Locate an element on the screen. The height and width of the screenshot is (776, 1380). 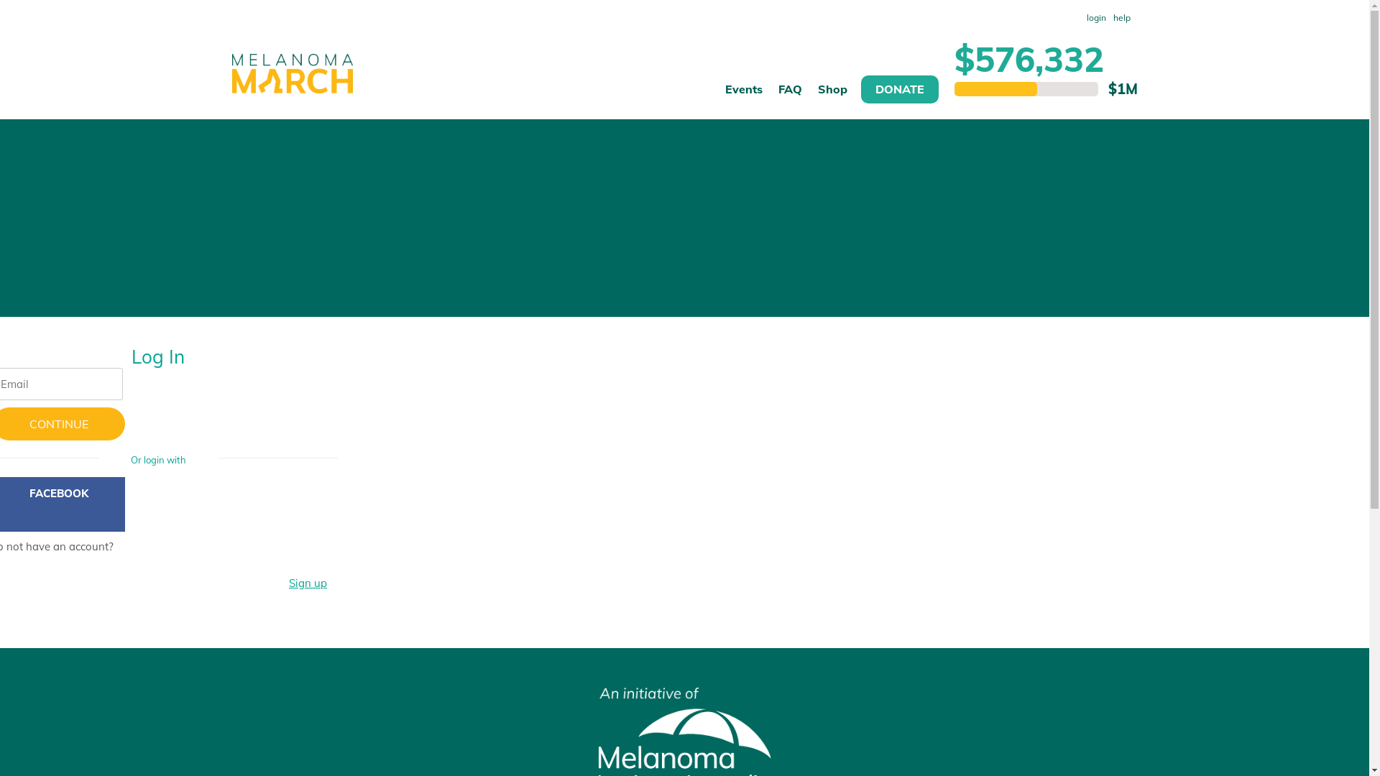
DONATE is located at coordinates (900, 89).